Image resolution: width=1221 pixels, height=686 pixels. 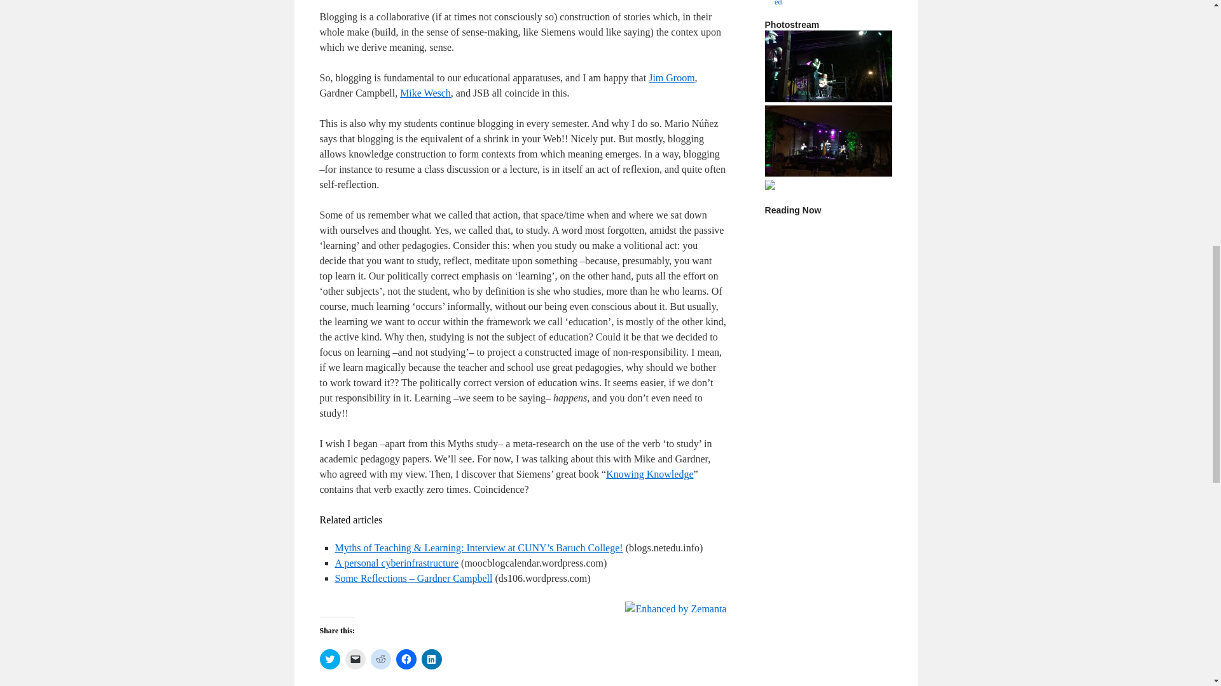 What do you see at coordinates (425, 93) in the screenshot?
I see `Michael Wesch` at bounding box center [425, 93].